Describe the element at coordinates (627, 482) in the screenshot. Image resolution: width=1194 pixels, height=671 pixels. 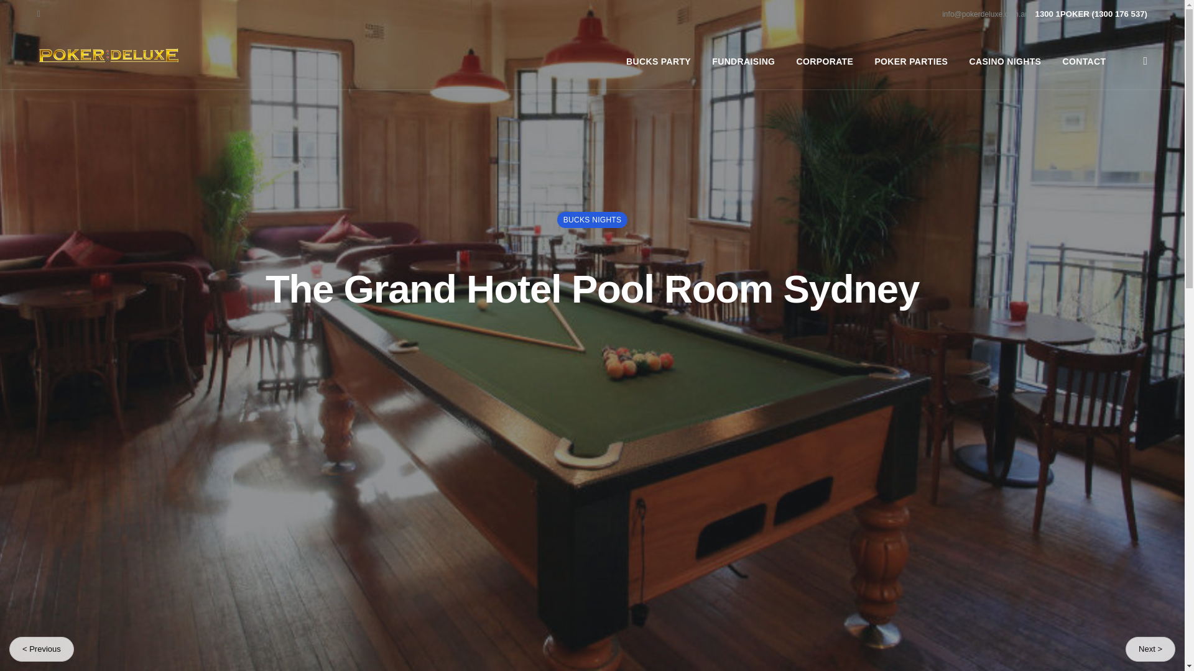
I see `Bucks Parties` at that location.